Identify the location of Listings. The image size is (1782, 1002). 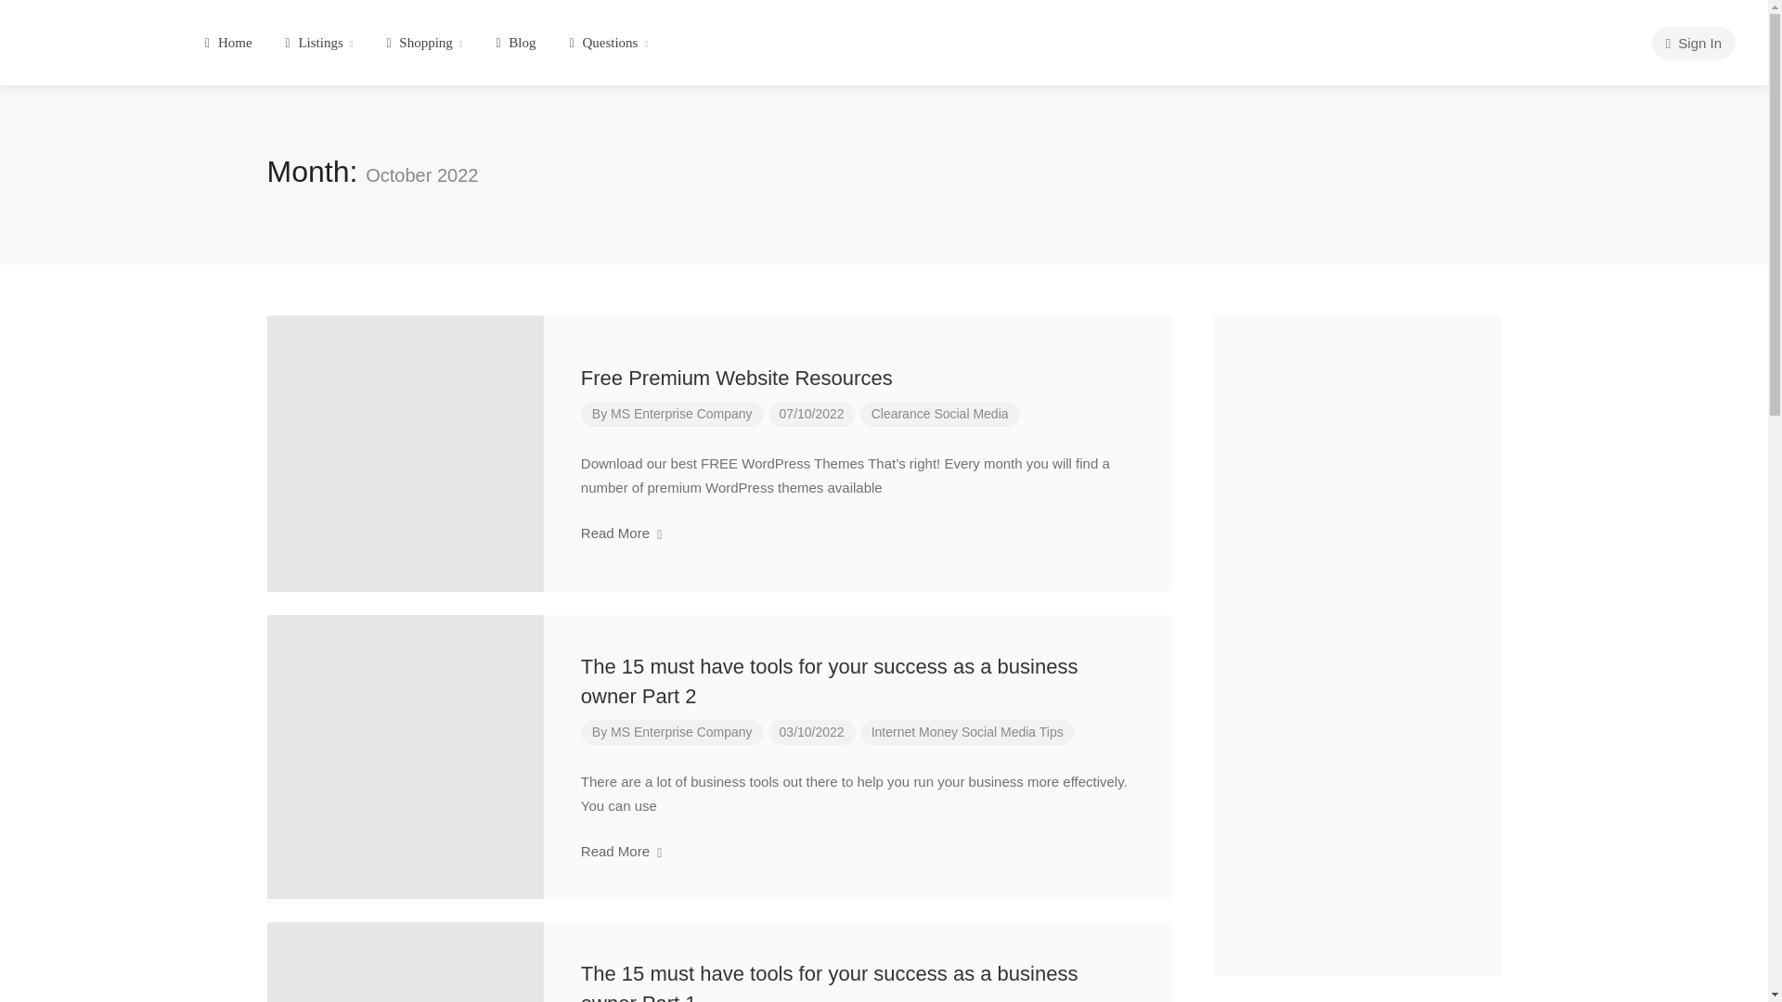
(319, 43).